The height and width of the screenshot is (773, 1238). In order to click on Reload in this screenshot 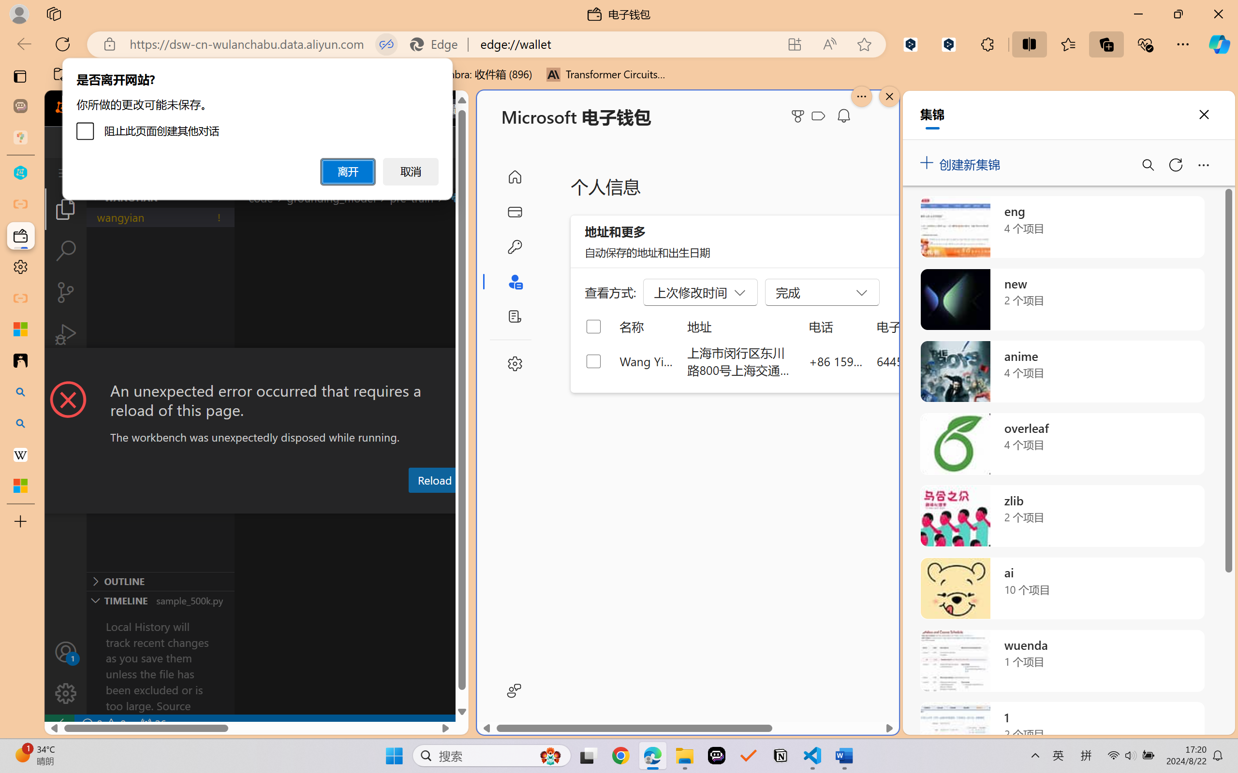, I will do `click(434, 480)`.